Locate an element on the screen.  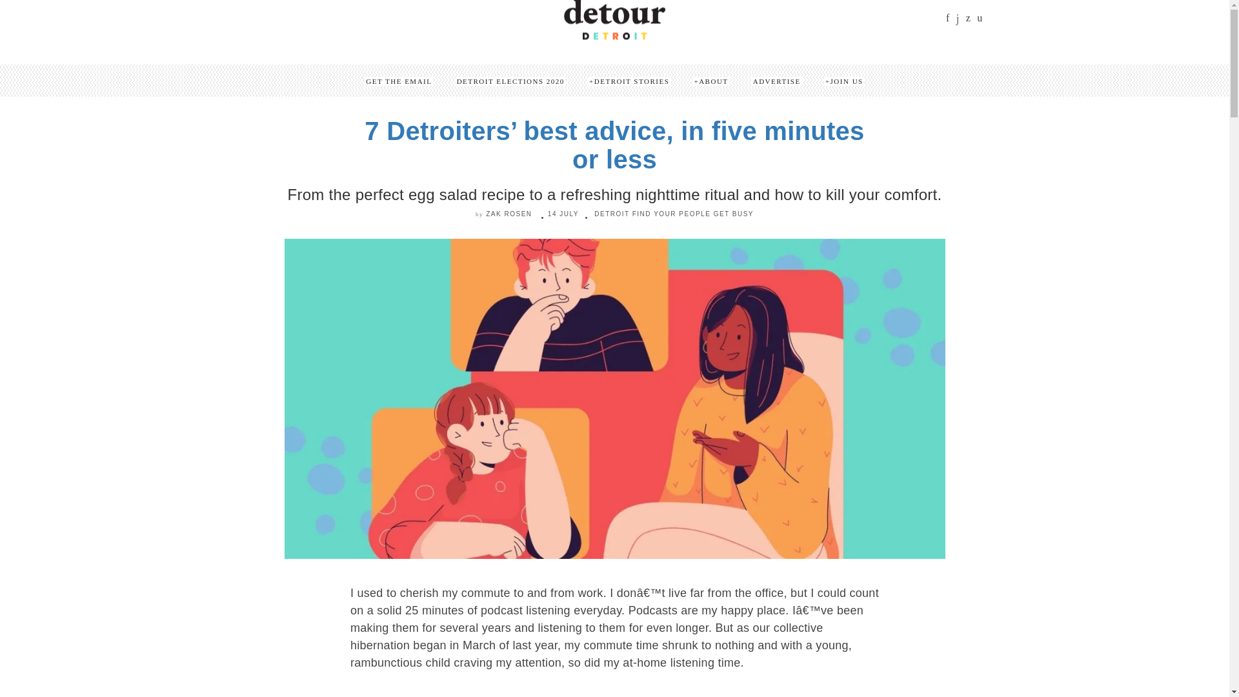
GET THE EMAIL is located at coordinates (398, 81).